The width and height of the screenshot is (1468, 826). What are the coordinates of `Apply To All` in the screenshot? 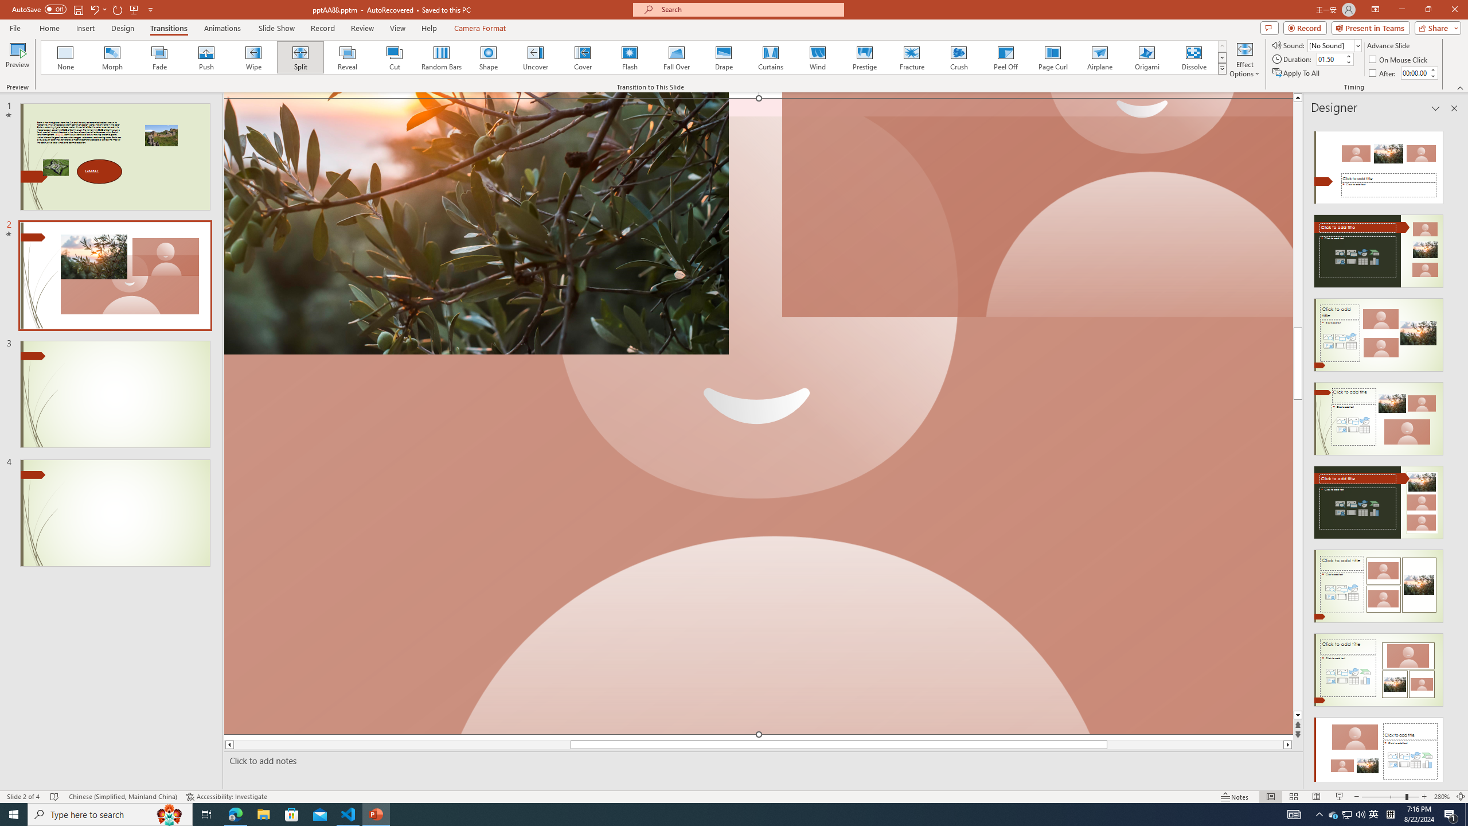 It's located at (1297, 73).